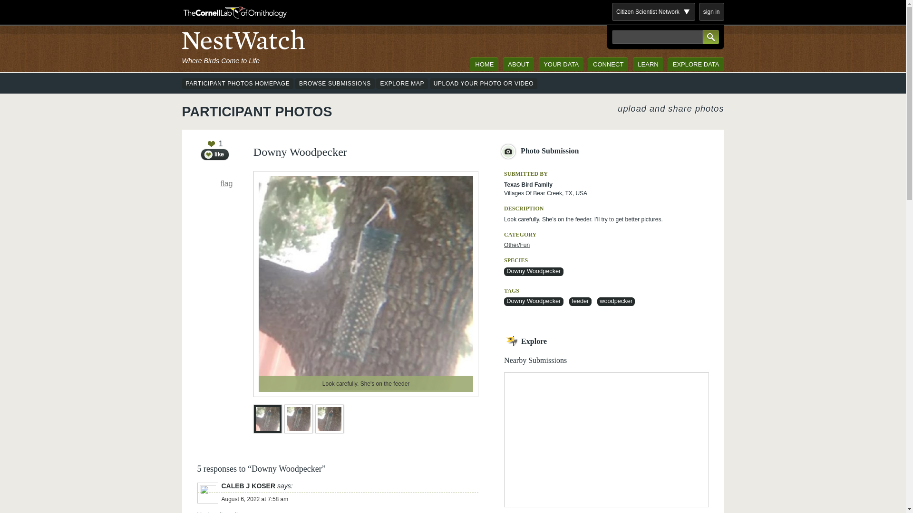  What do you see at coordinates (484, 64) in the screenshot?
I see `HOME` at bounding box center [484, 64].